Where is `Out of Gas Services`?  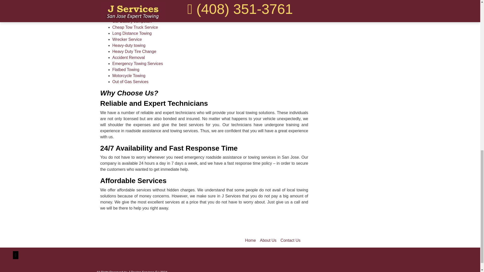 Out of Gas Services is located at coordinates (130, 82).